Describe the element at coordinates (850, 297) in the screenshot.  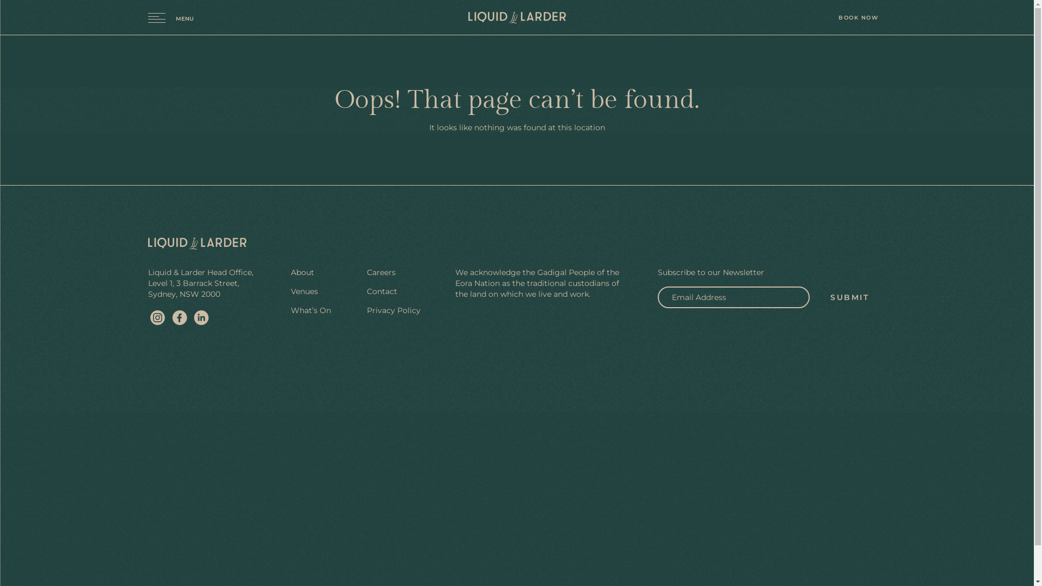
I see `SUBMIT` at that location.